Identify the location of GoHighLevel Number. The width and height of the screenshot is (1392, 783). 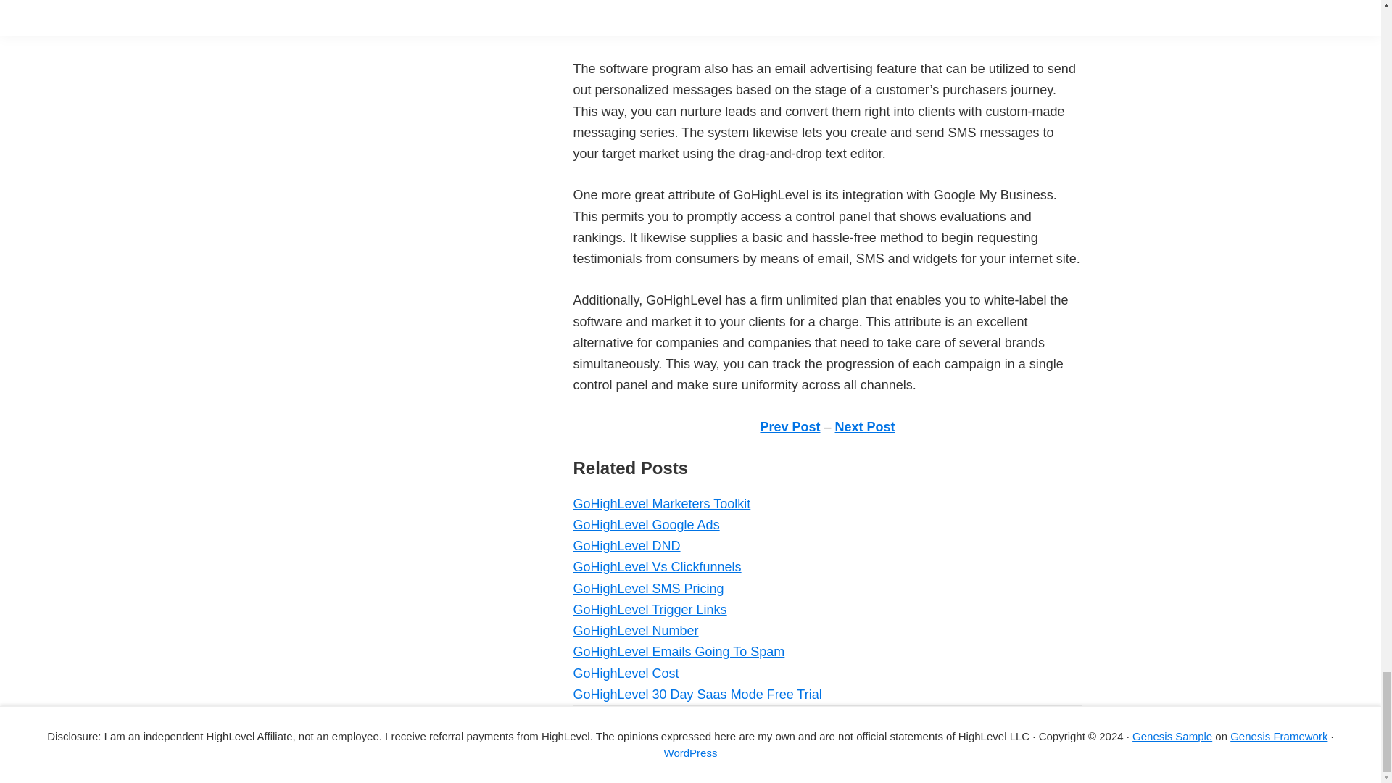
(635, 631).